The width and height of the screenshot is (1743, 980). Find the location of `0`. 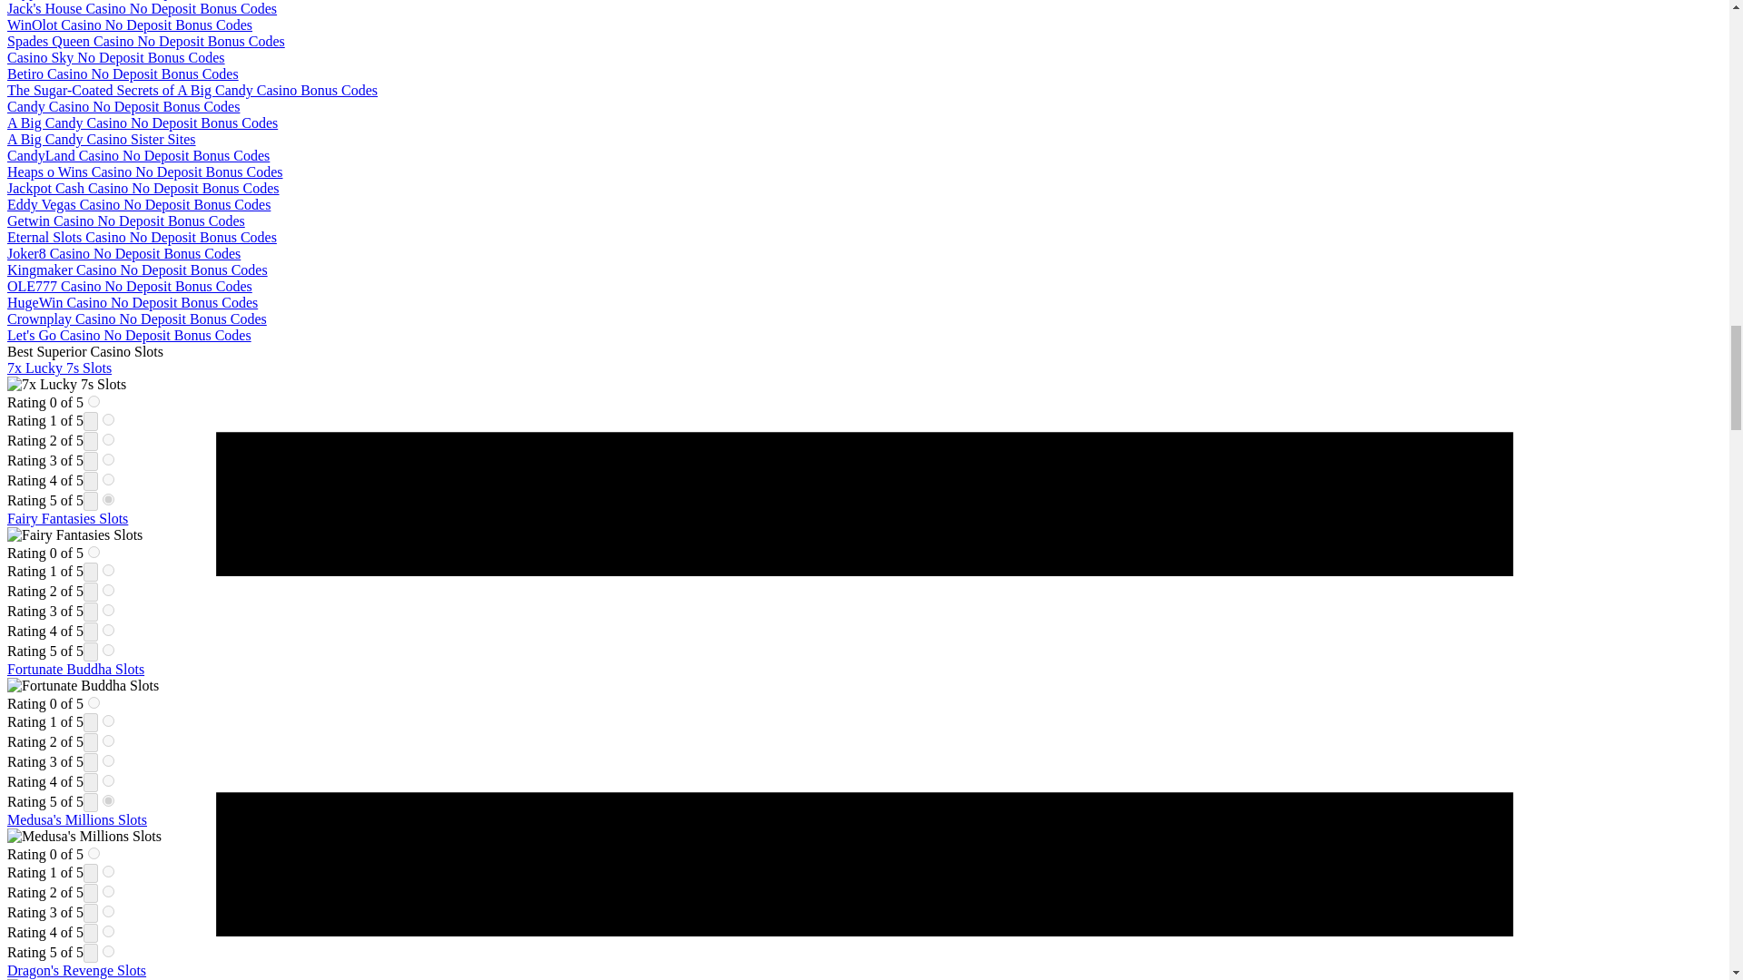

0 is located at coordinates (94, 853).